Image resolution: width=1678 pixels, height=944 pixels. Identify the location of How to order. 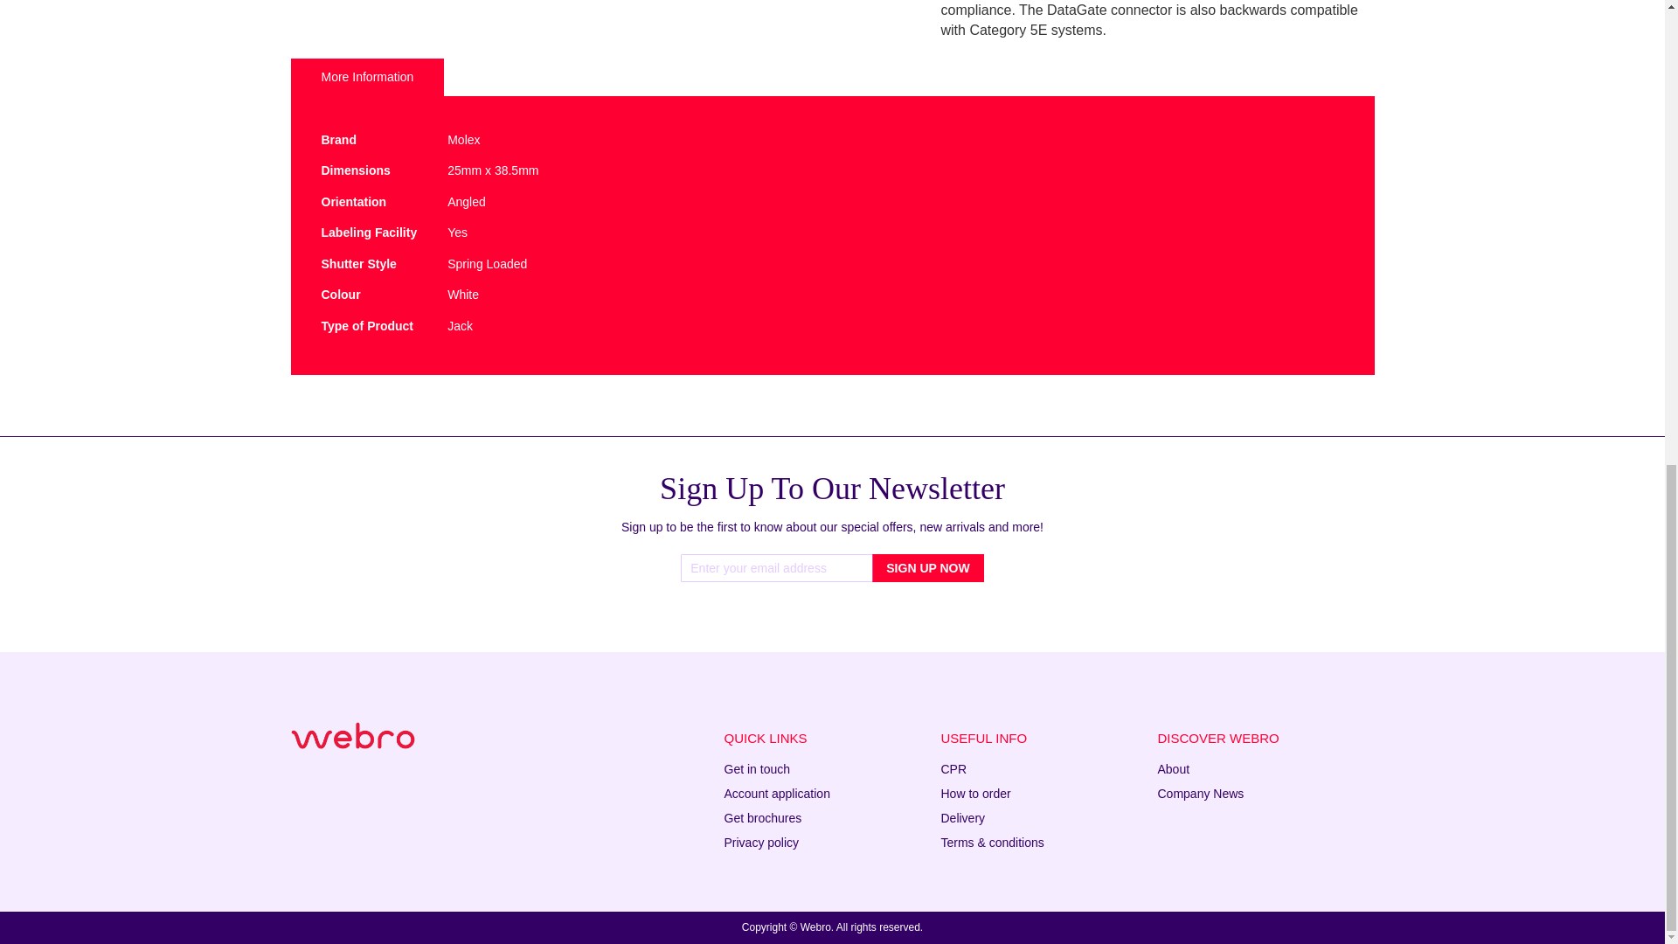
(974, 793).